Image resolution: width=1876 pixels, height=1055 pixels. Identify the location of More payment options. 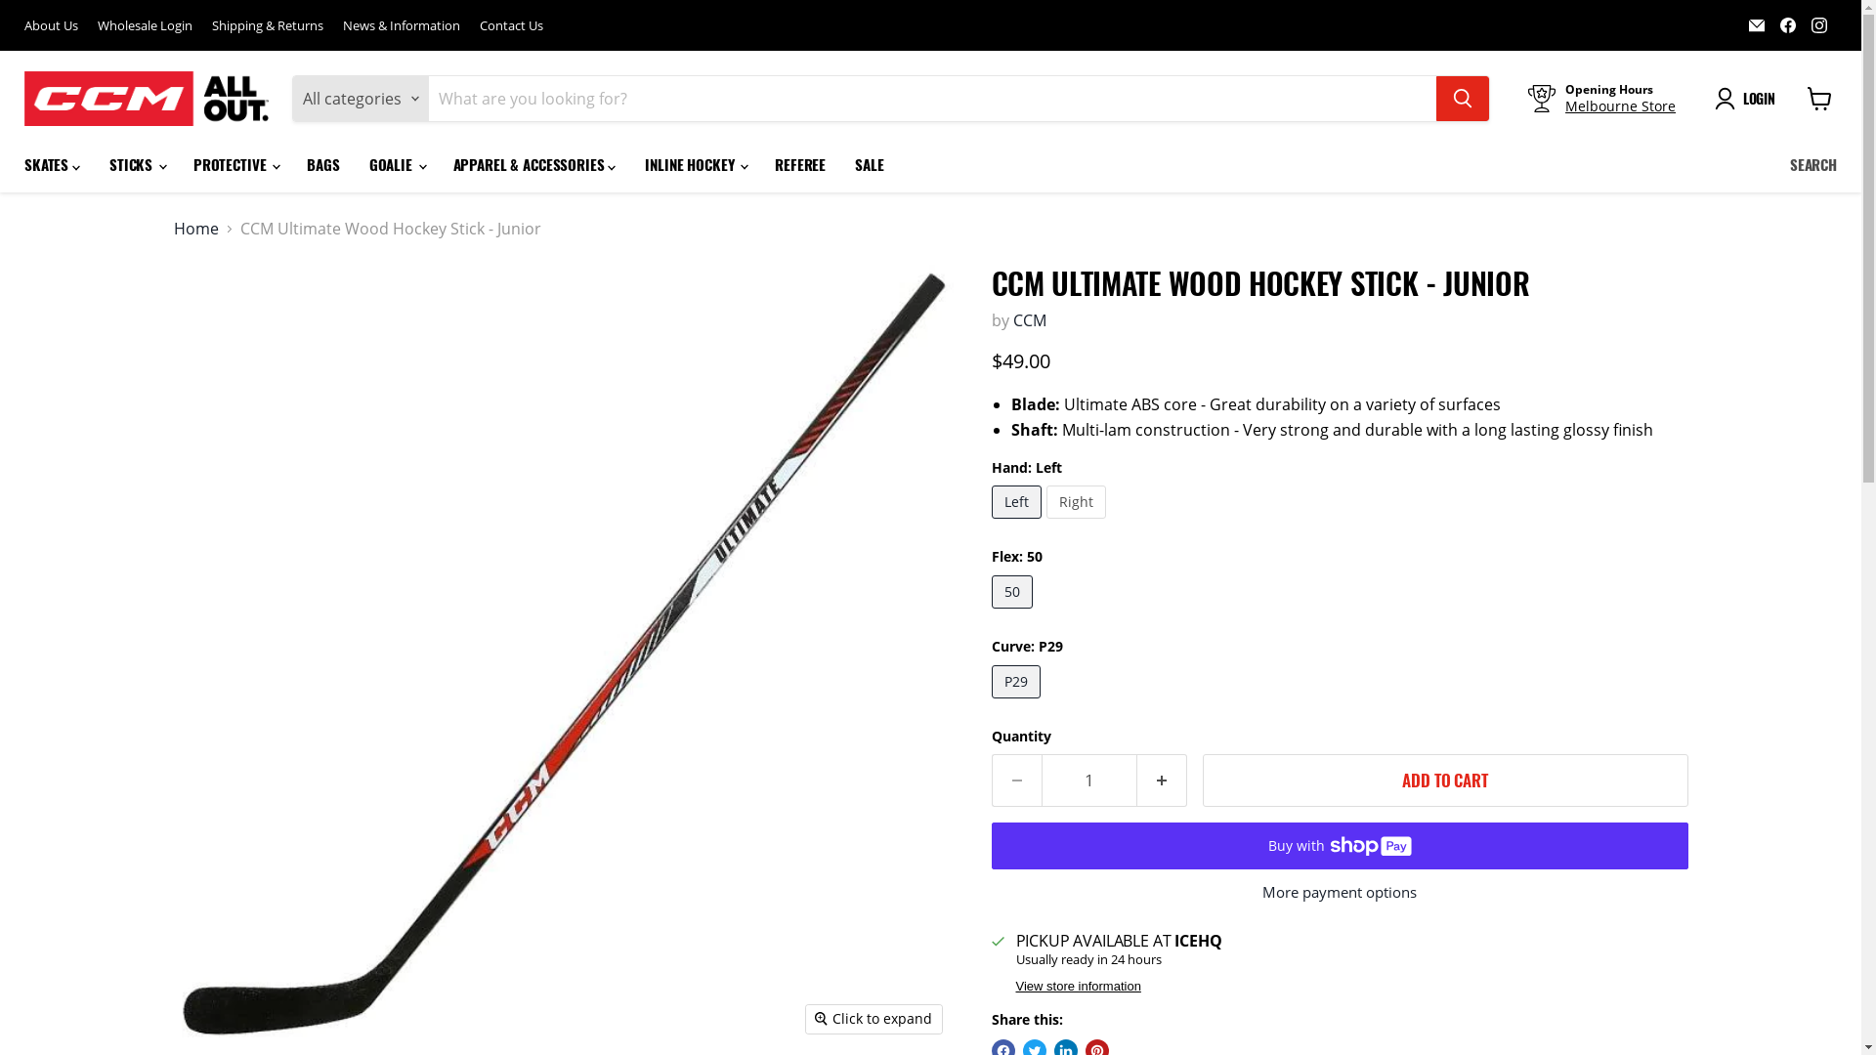
(1339, 892).